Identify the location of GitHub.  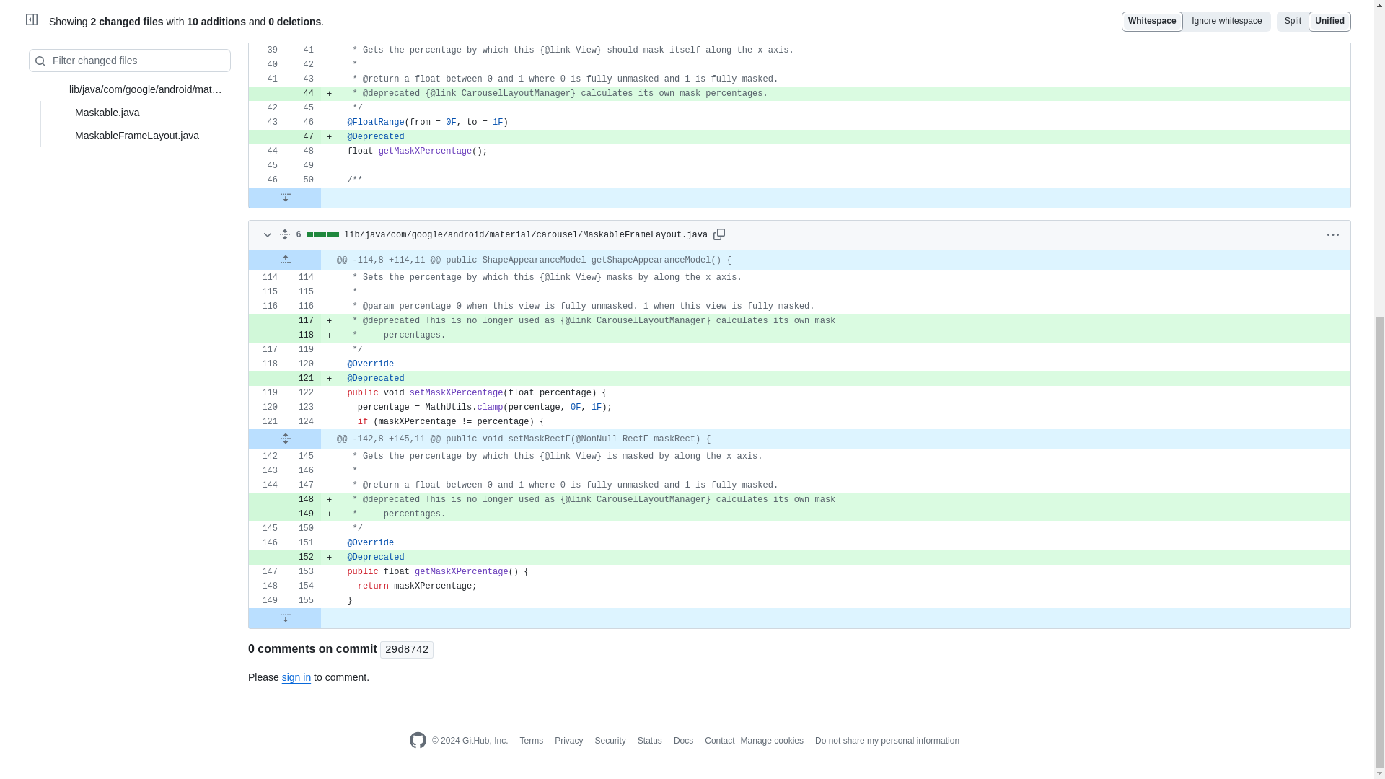
(417, 741).